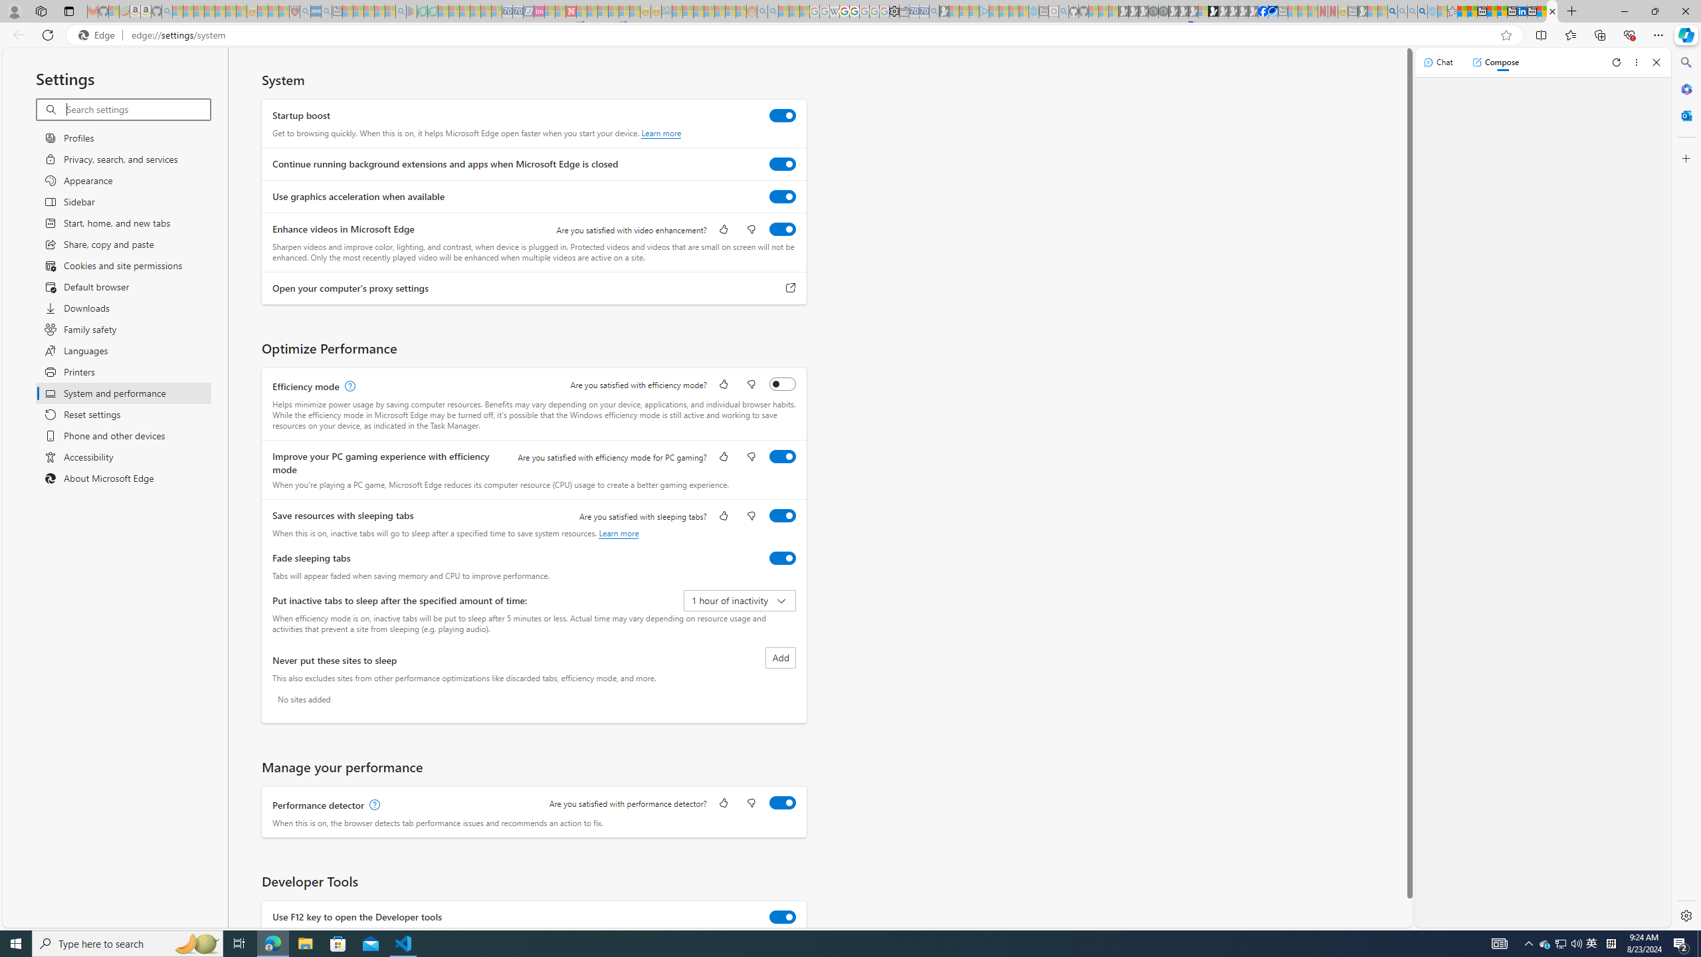 The image size is (1701, 957). I want to click on Bing Real Estate - Home sales and rental listings - Sleeping, so click(934, 11).